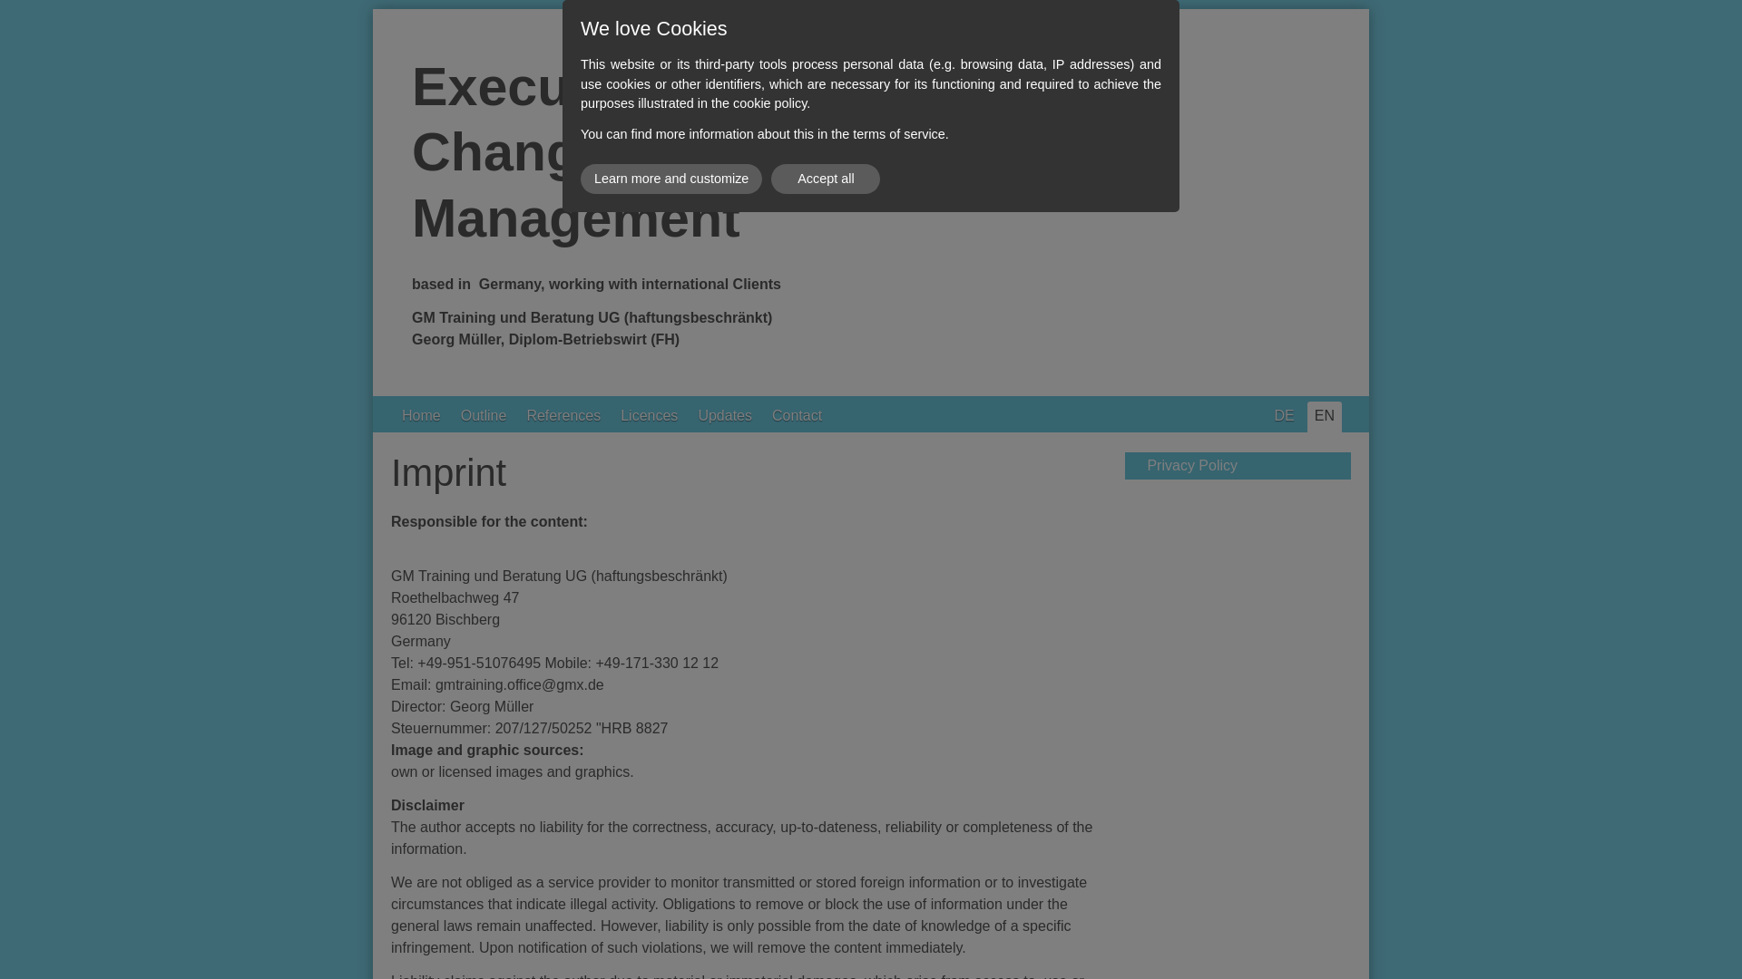  What do you see at coordinates (648, 417) in the screenshot?
I see `Licences` at bounding box center [648, 417].